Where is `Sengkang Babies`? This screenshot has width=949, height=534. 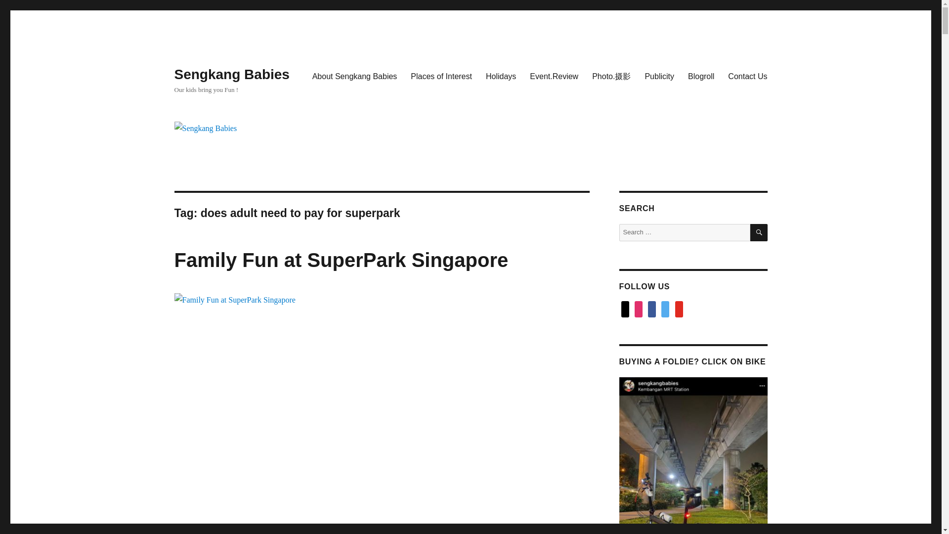 Sengkang Babies is located at coordinates (231, 74).